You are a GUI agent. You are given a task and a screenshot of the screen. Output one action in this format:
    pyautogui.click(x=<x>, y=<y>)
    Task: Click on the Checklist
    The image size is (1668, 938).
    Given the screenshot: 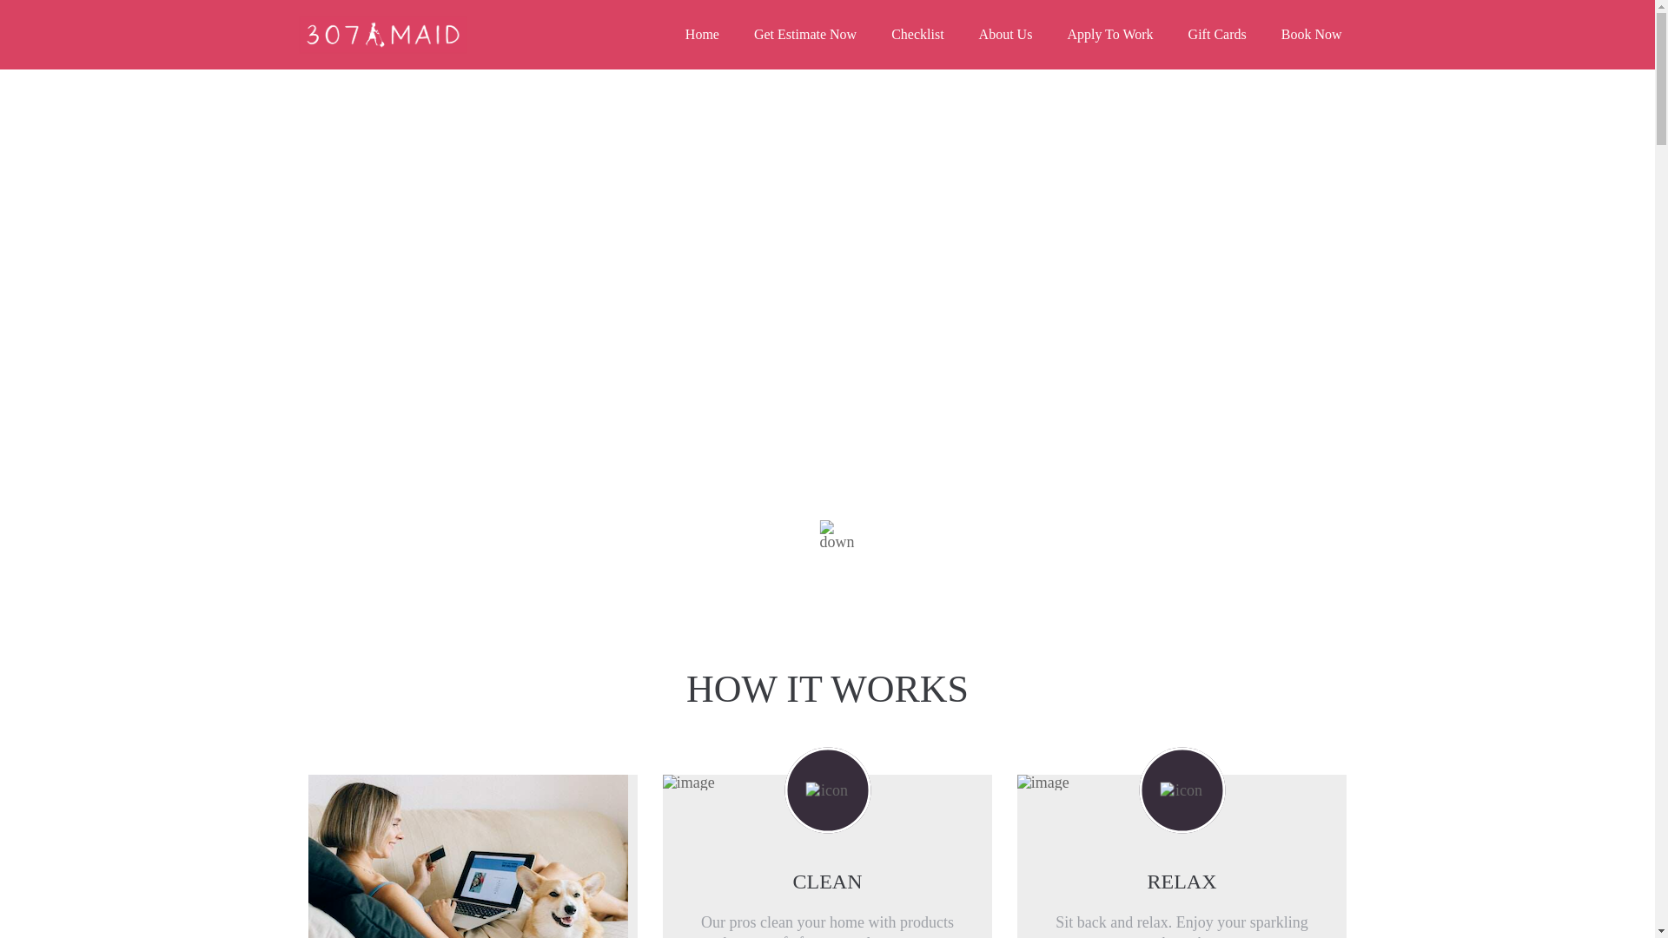 What is the action you would take?
    pyautogui.click(x=917, y=35)
    